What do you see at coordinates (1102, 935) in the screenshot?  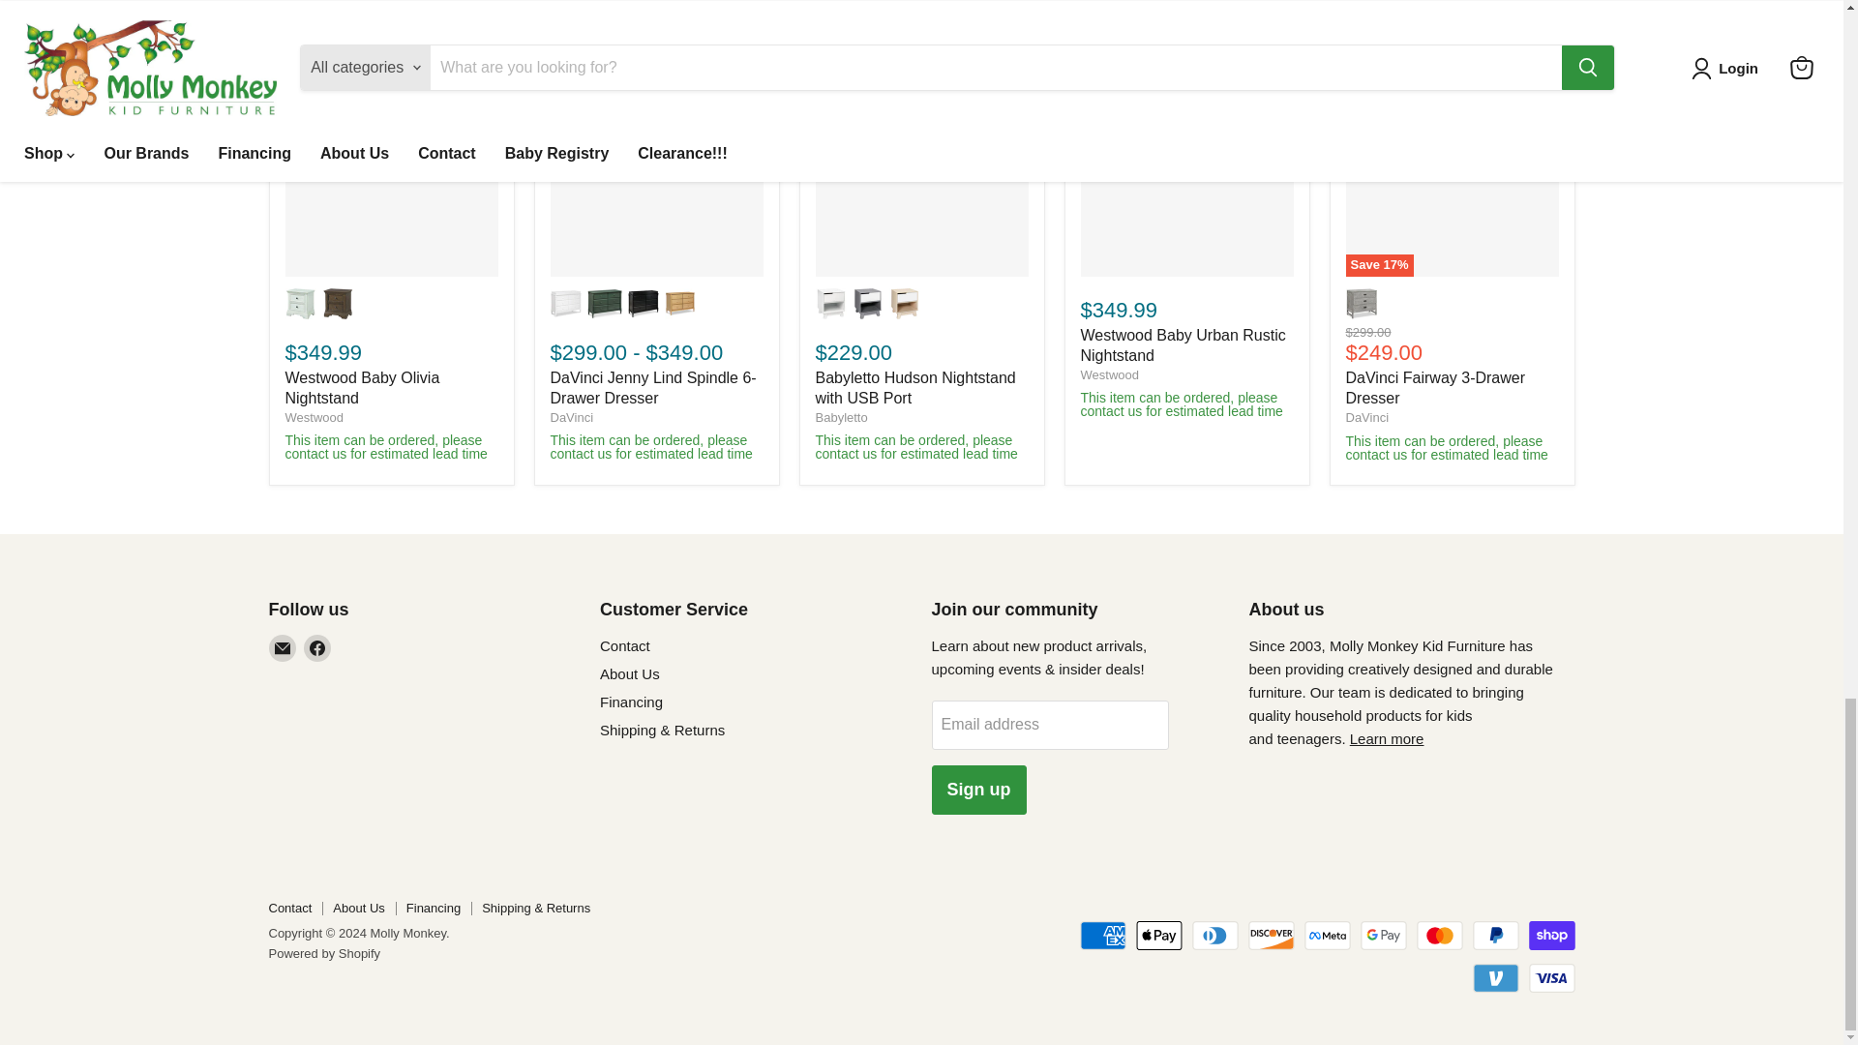 I see `American Express` at bounding box center [1102, 935].